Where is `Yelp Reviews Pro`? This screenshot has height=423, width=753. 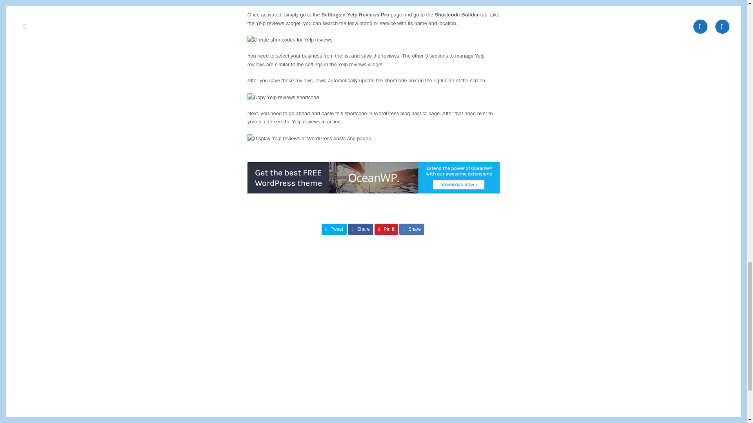 Yelp Reviews Pro is located at coordinates (309, 1).